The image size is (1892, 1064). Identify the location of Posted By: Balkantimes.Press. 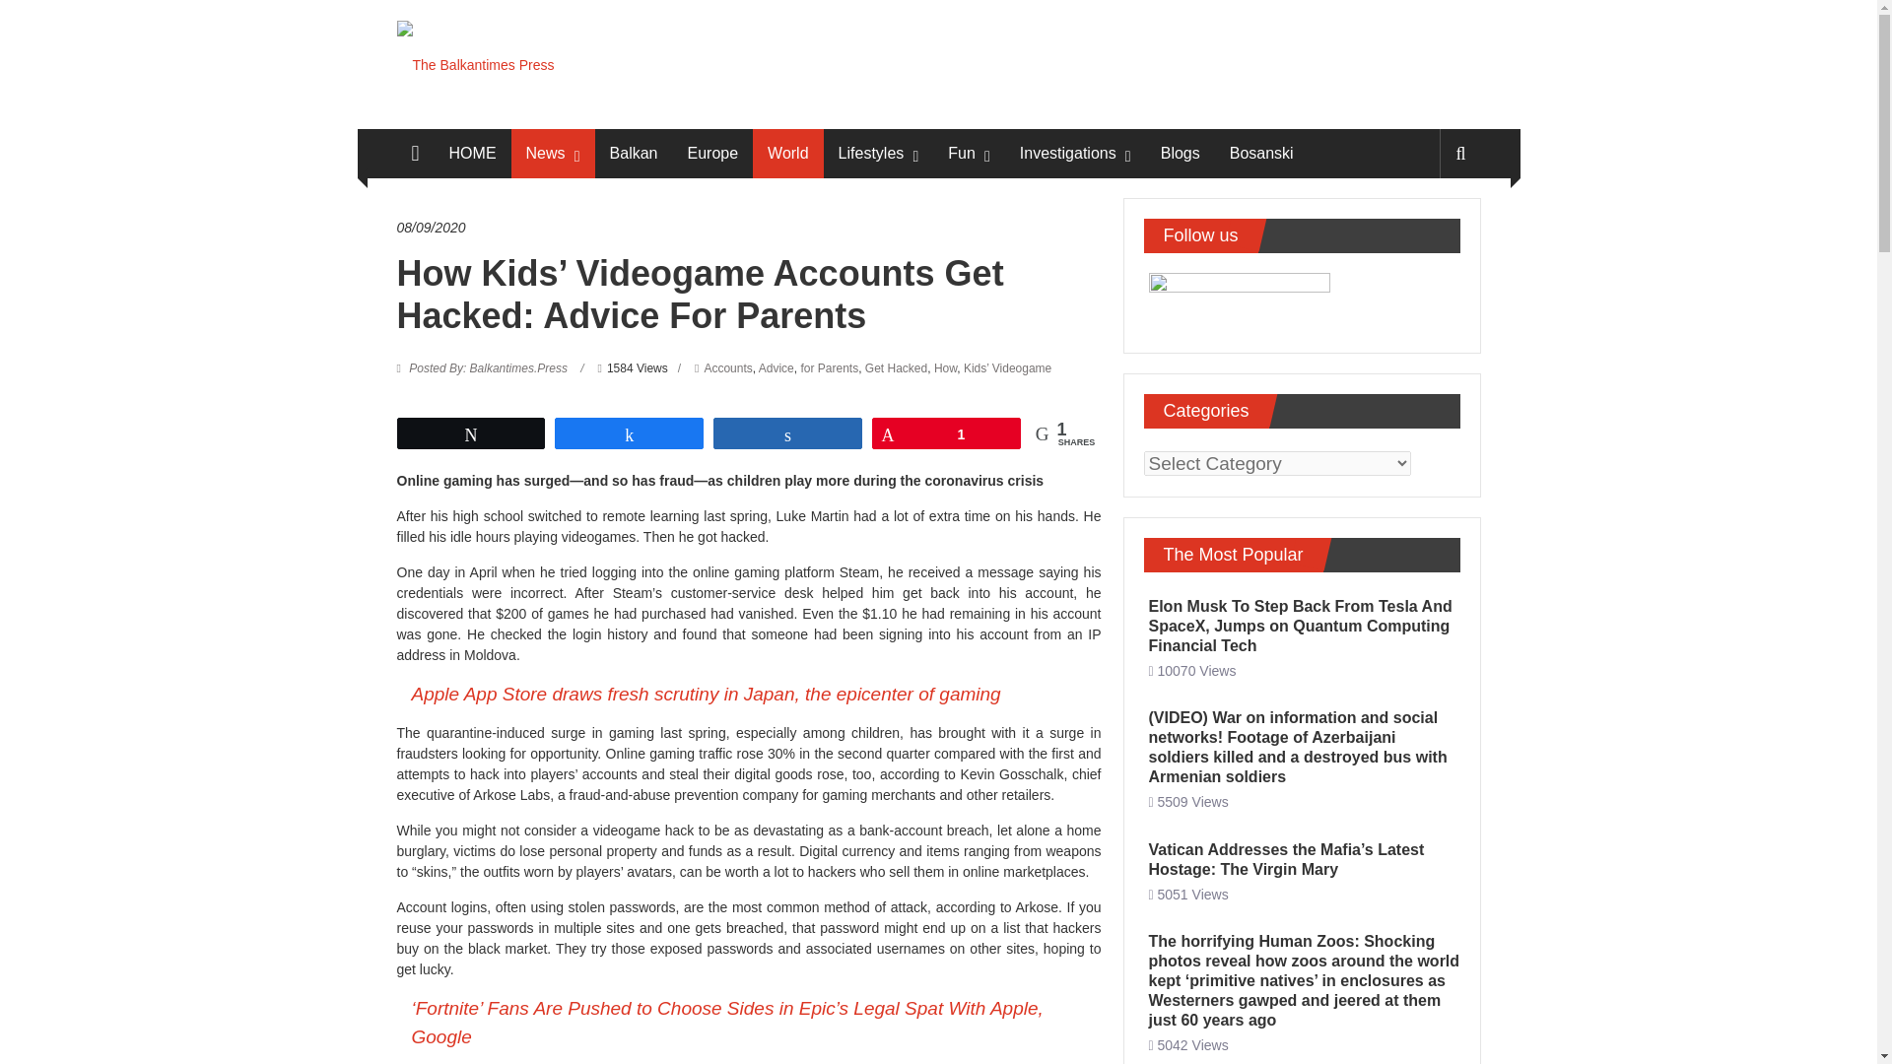
(489, 368).